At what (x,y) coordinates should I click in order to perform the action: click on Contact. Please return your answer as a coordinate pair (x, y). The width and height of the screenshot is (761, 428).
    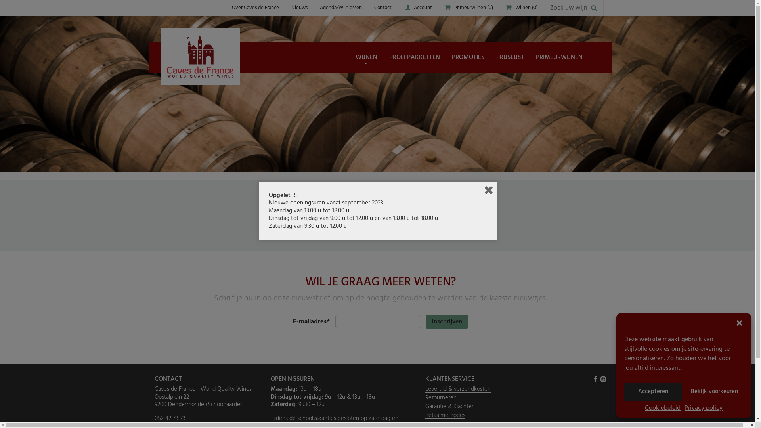
    Looking at the image, I should click on (382, 8).